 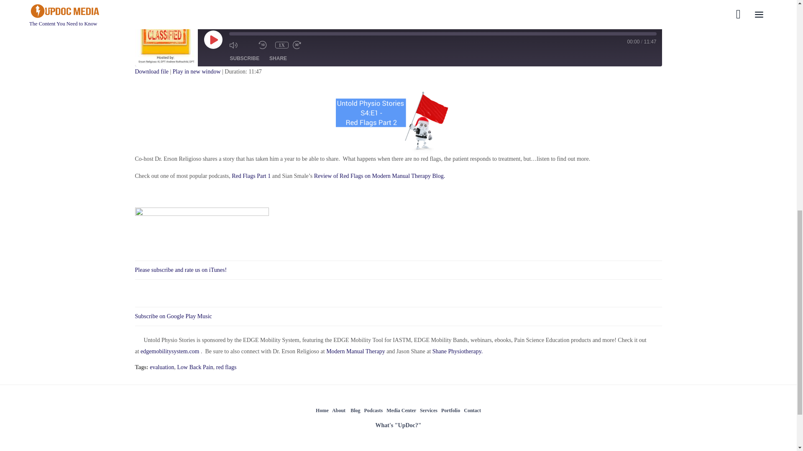 What do you see at coordinates (339, 411) in the screenshot?
I see `About` at bounding box center [339, 411].